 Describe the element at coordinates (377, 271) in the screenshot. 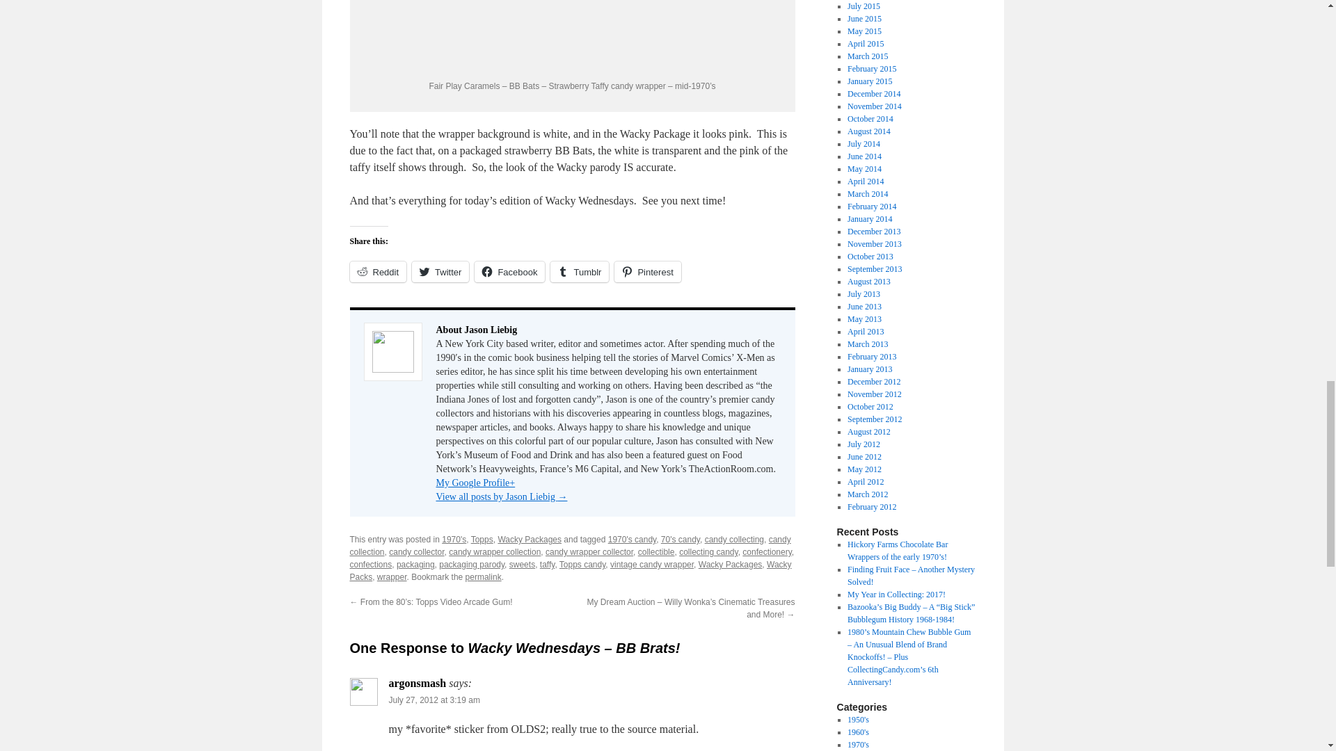

I see `Click to share on Reddit` at that location.